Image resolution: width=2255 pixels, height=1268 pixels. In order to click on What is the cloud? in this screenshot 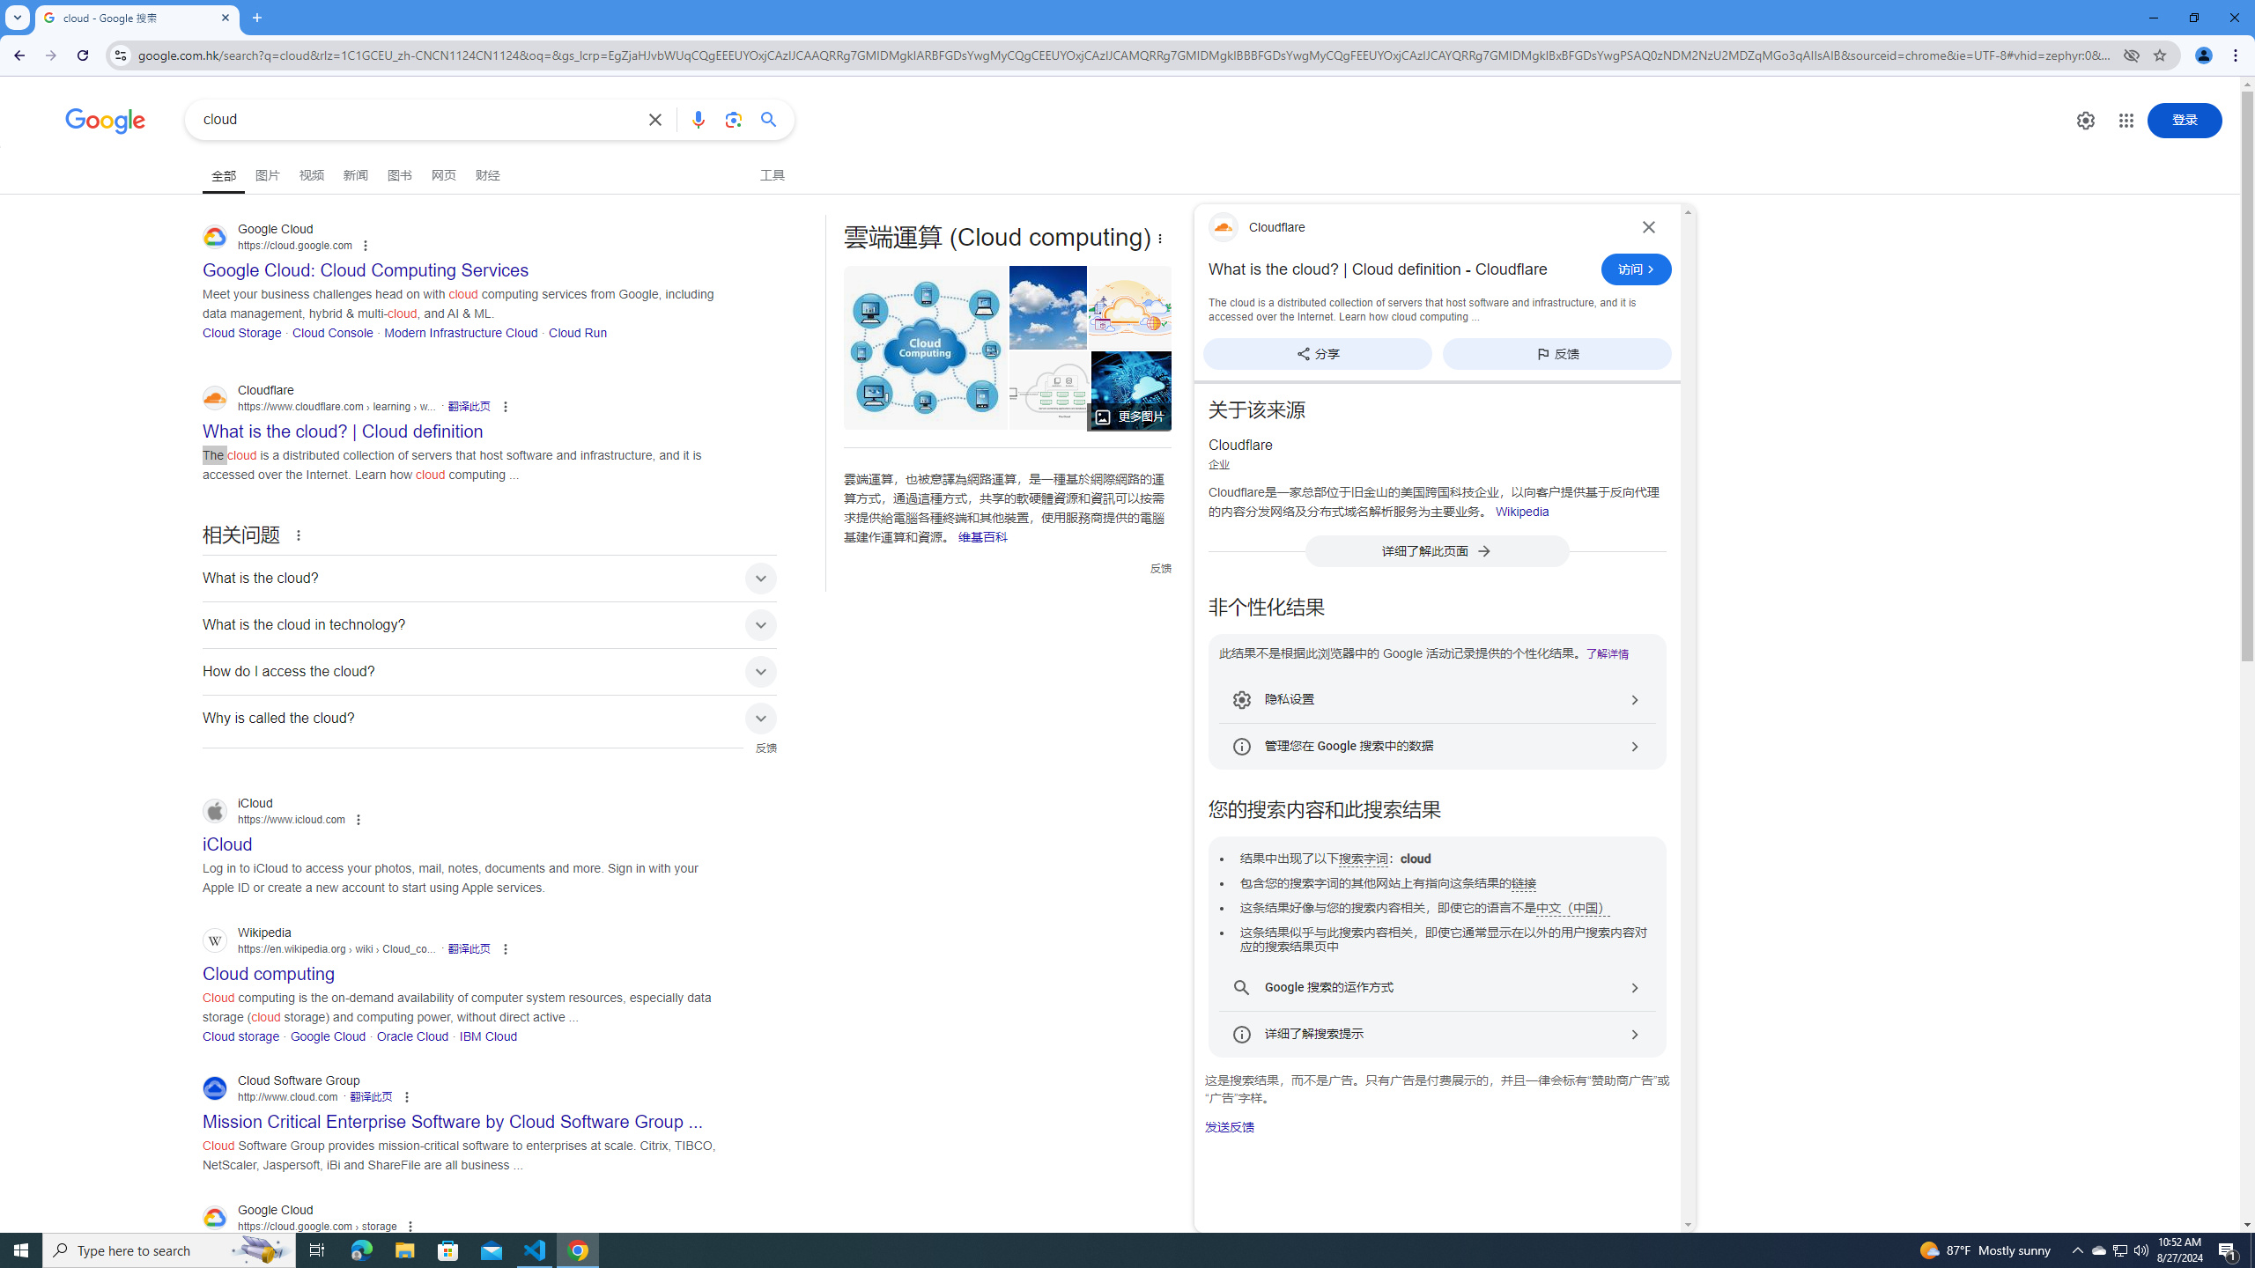, I will do `click(490, 578)`.